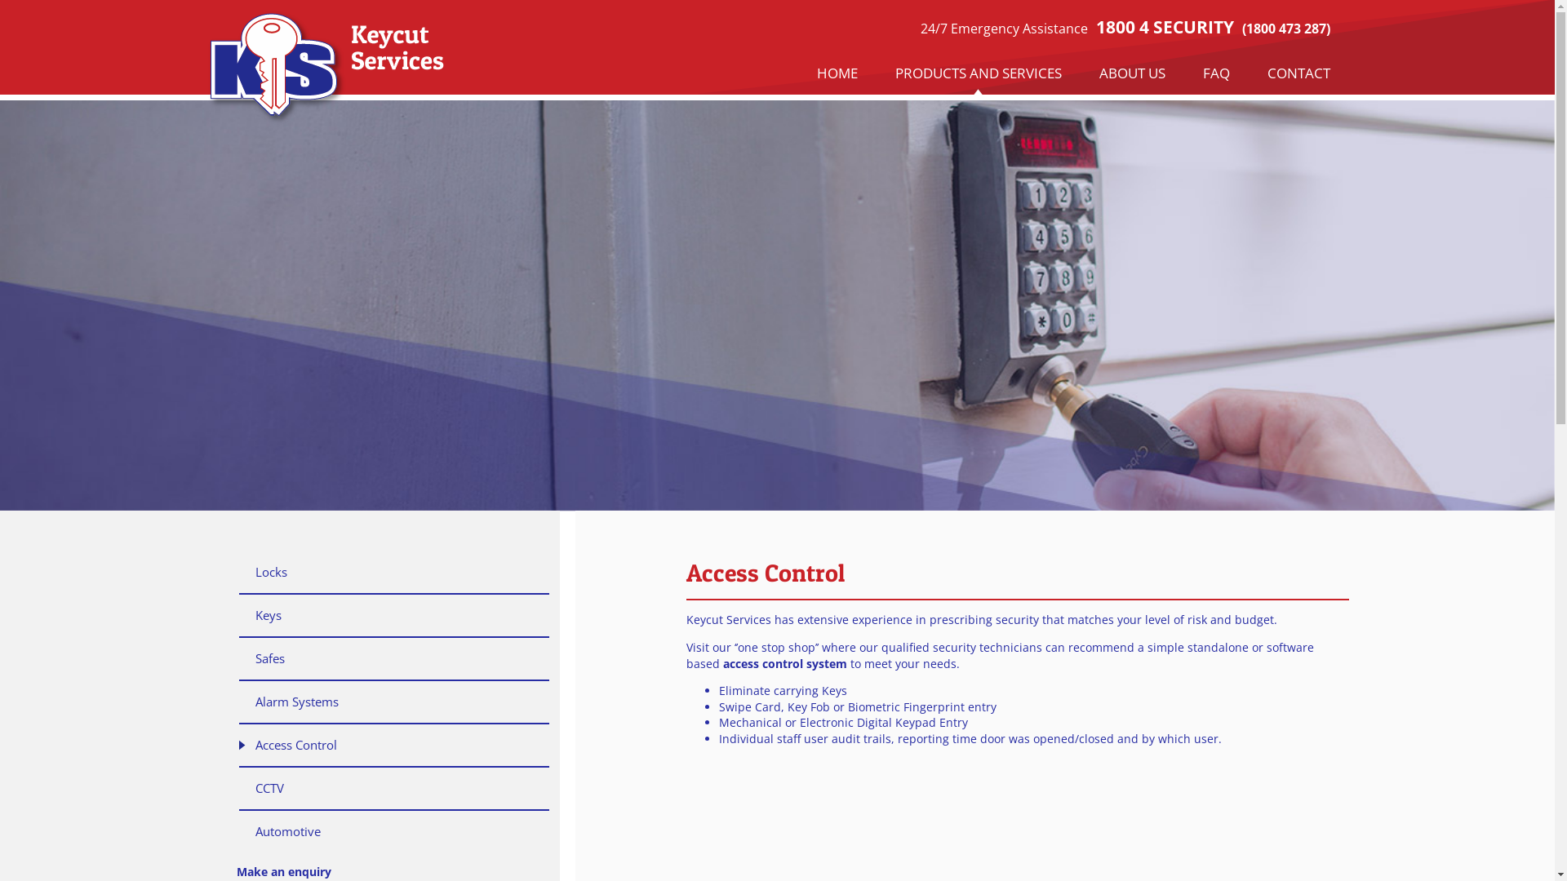 This screenshot has width=1567, height=881. Describe the element at coordinates (1133, 73) in the screenshot. I see `ABOUT US` at that location.